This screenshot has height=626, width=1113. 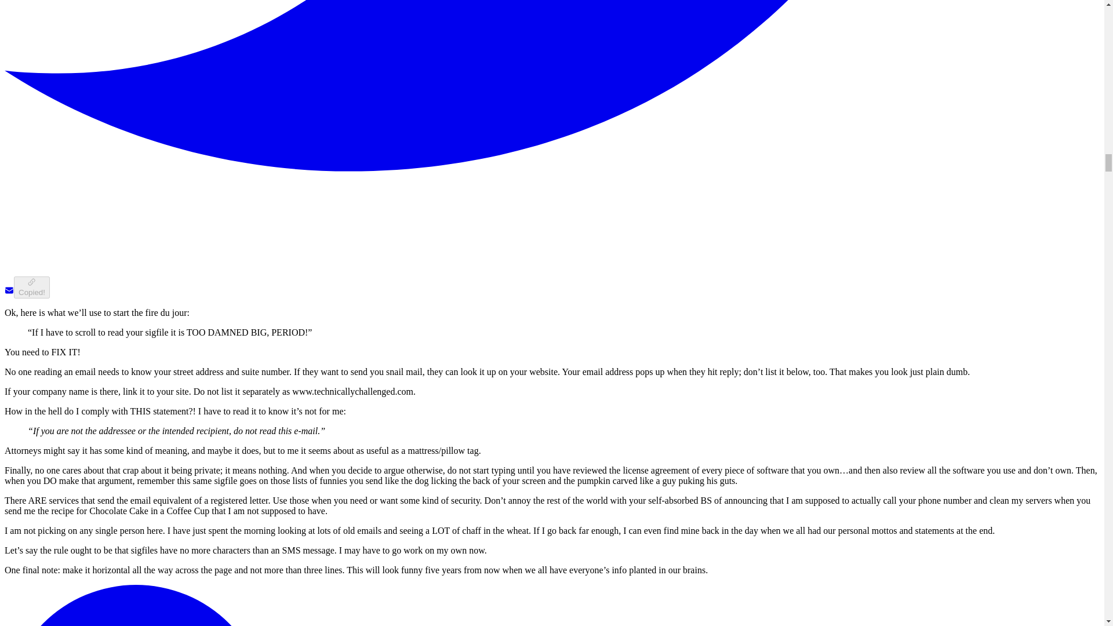 I want to click on Copied!, so click(x=31, y=287).